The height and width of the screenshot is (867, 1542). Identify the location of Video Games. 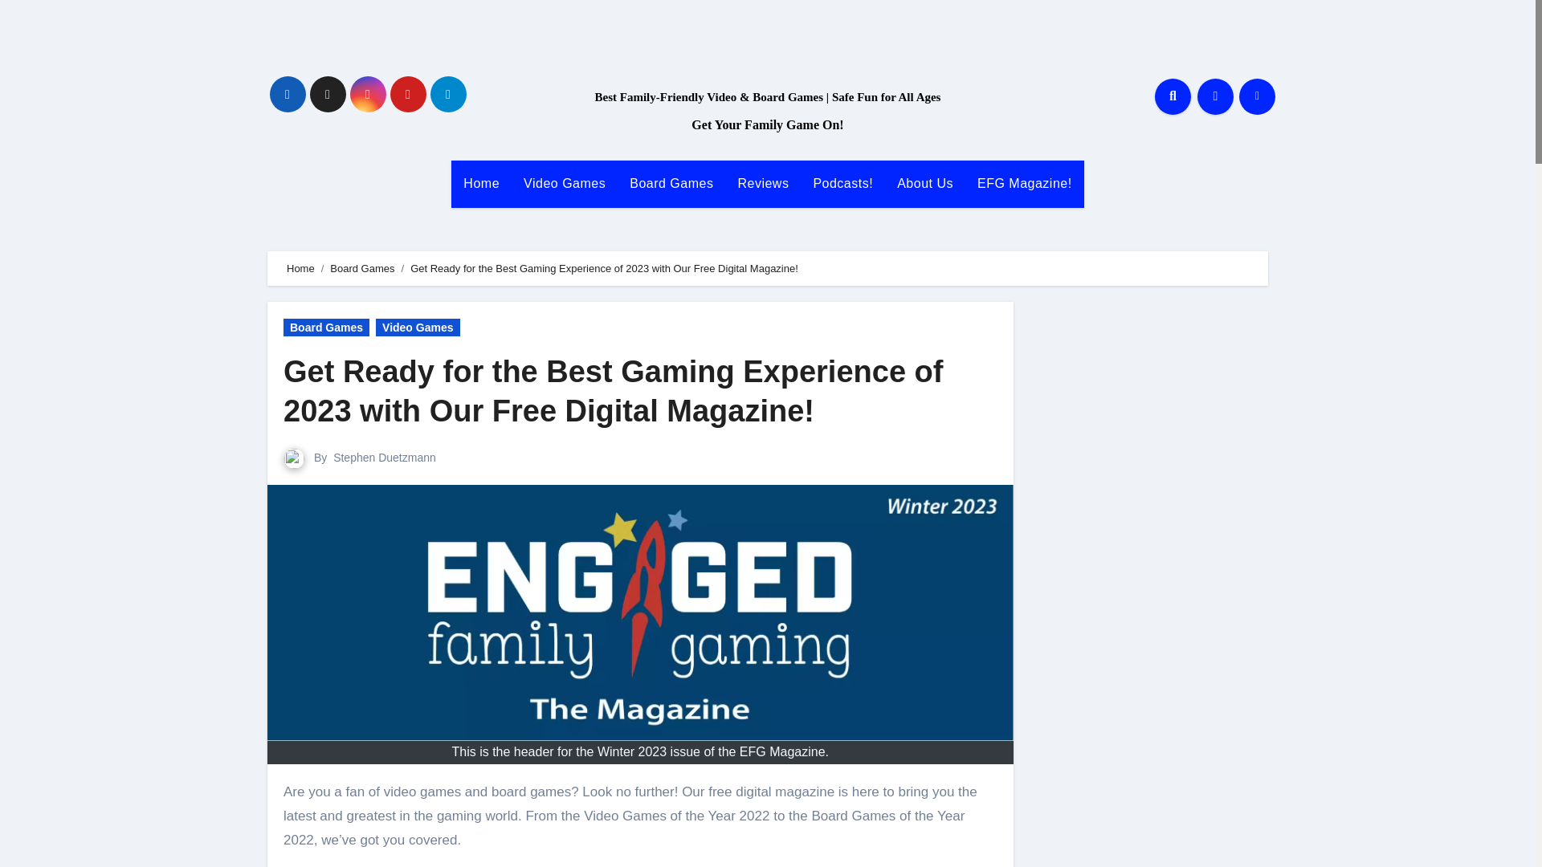
(418, 328).